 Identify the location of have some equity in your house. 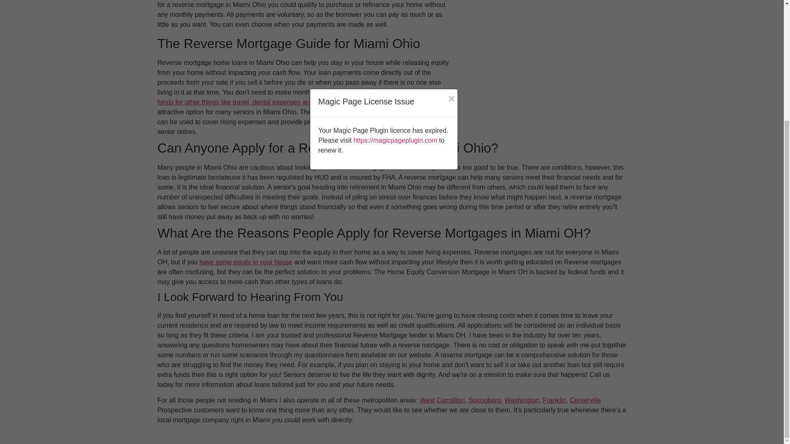
(246, 261).